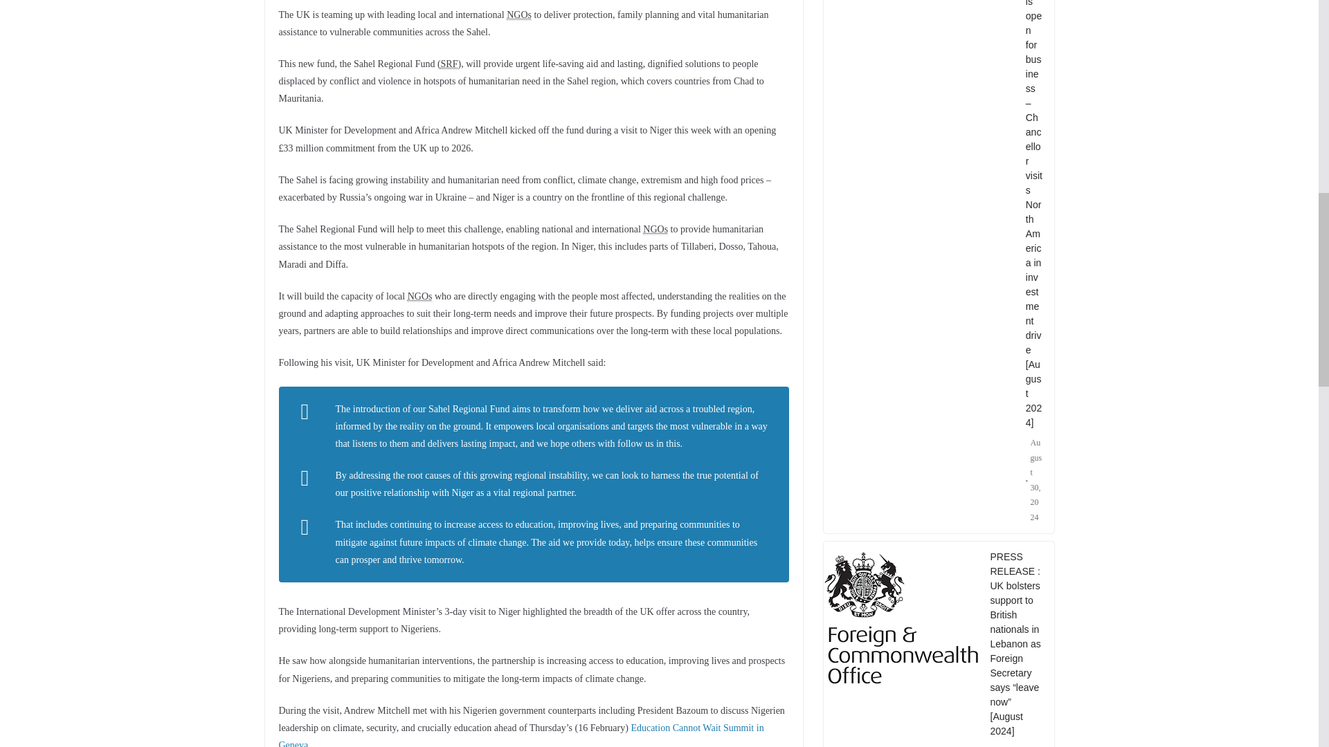  What do you see at coordinates (519, 15) in the screenshot?
I see `Non-governmental organisations` at bounding box center [519, 15].